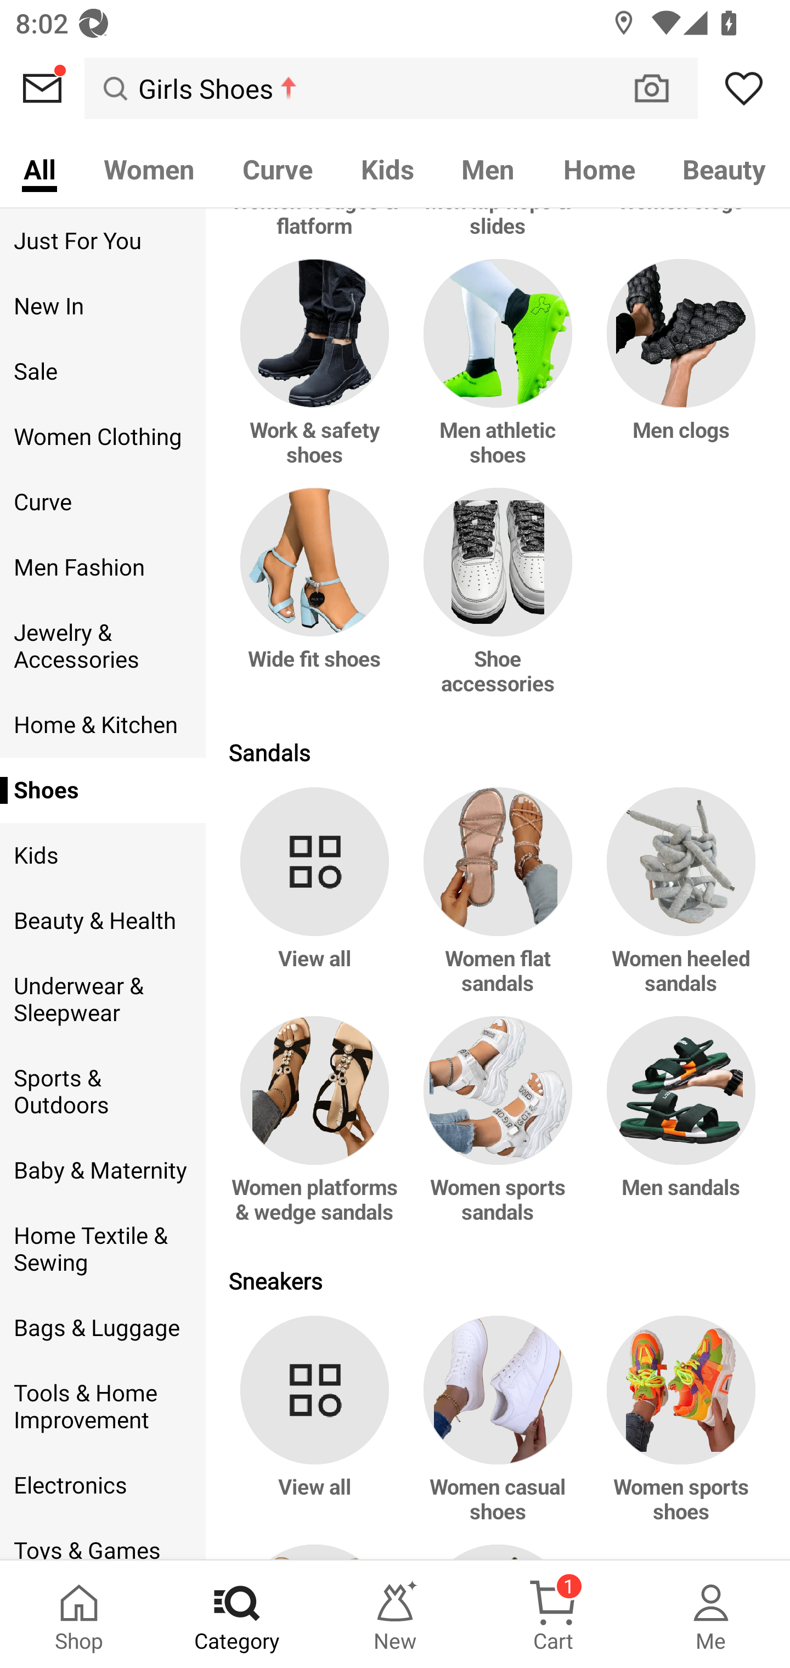 The width and height of the screenshot is (790, 1668). I want to click on Men sandals, so click(677, 1130).